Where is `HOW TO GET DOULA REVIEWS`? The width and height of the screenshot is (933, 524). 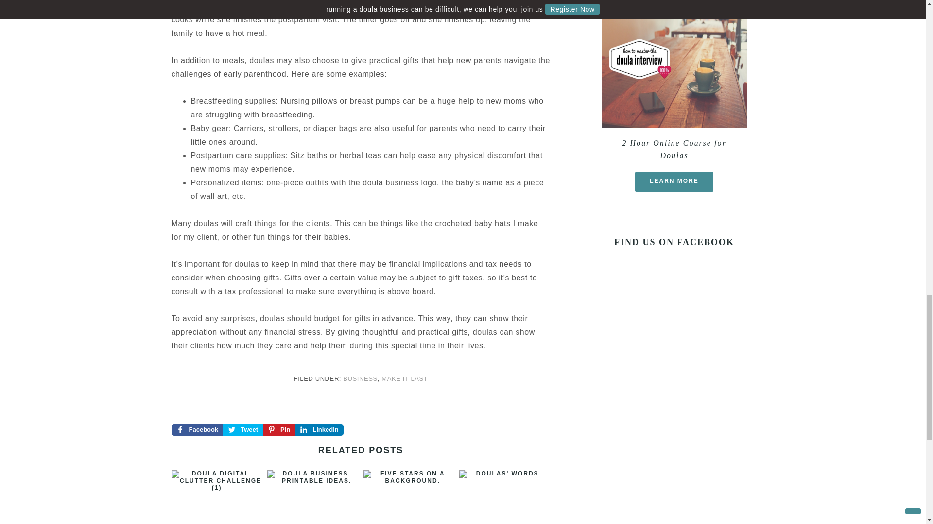 HOW TO GET DOULA REVIEWS is located at coordinates (409, 497).